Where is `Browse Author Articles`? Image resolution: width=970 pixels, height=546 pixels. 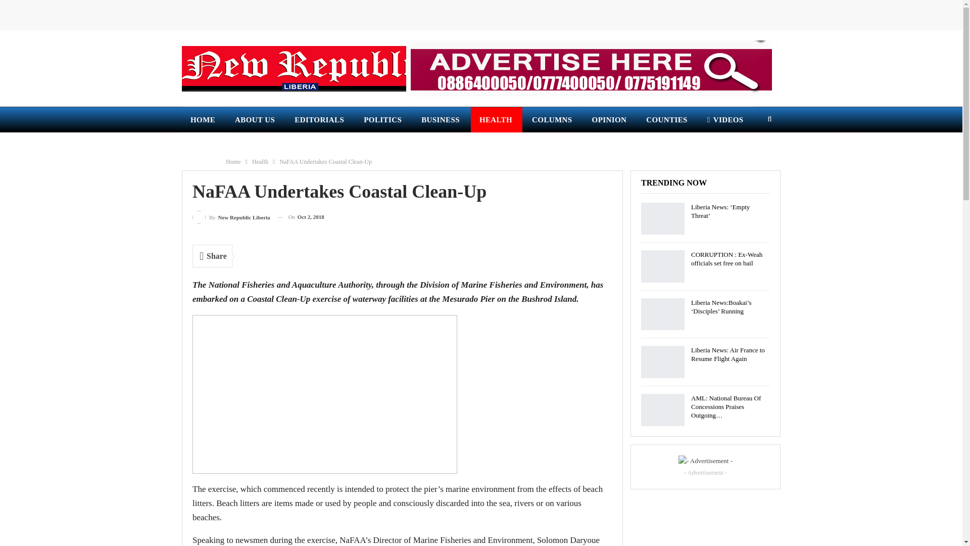
Browse Author Articles is located at coordinates (231, 216).